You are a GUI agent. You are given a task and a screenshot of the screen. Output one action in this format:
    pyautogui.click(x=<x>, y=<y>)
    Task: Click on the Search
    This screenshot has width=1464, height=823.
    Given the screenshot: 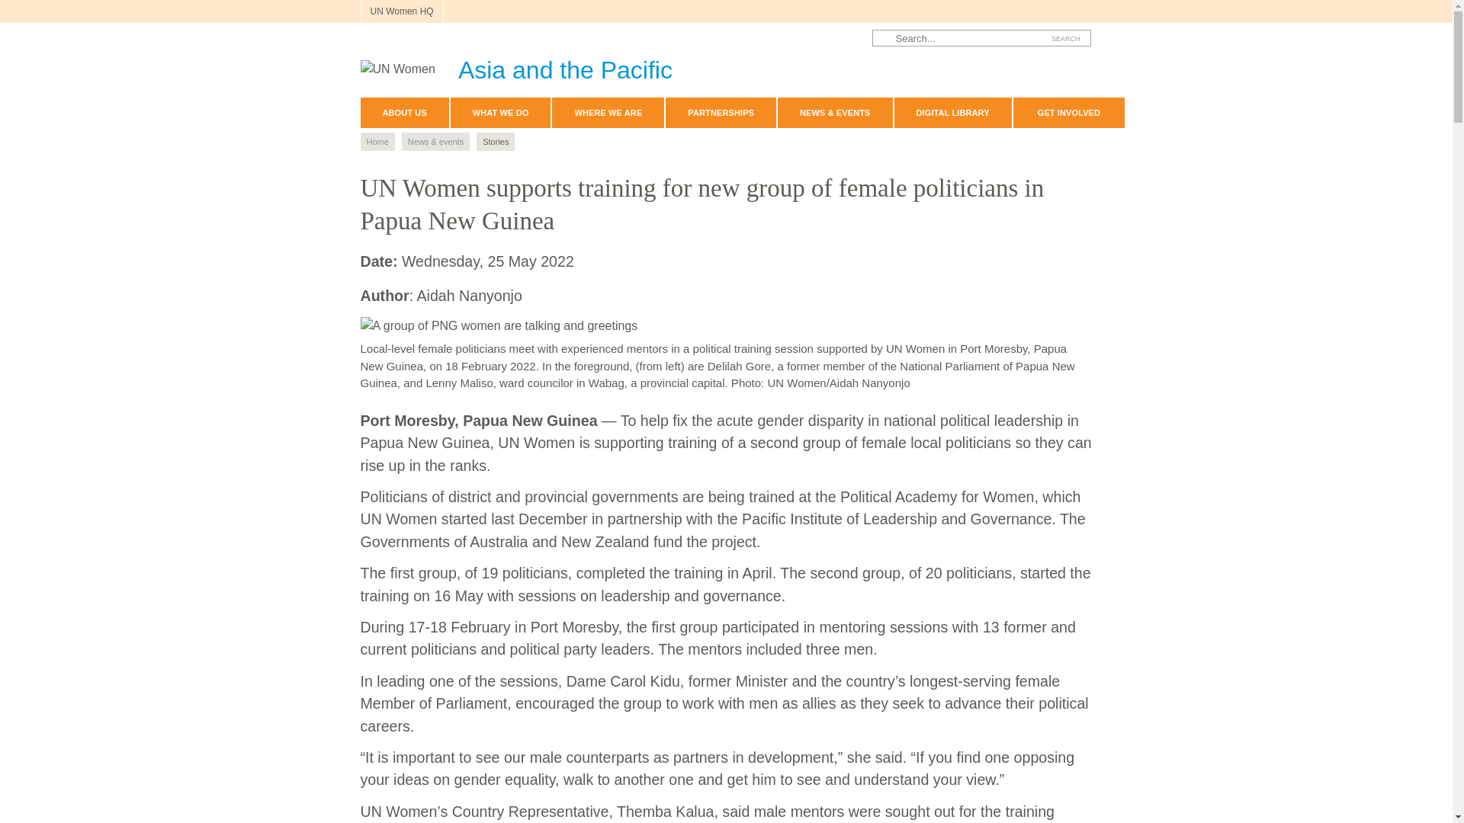 What is the action you would take?
    pyautogui.click(x=1066, y=38)
    